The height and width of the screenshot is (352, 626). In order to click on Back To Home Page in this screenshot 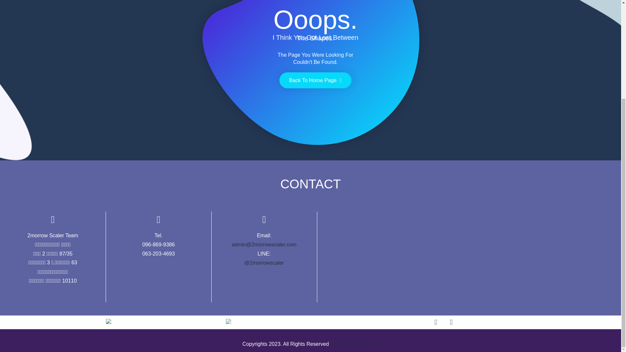, I will do `click(315, 80)`.